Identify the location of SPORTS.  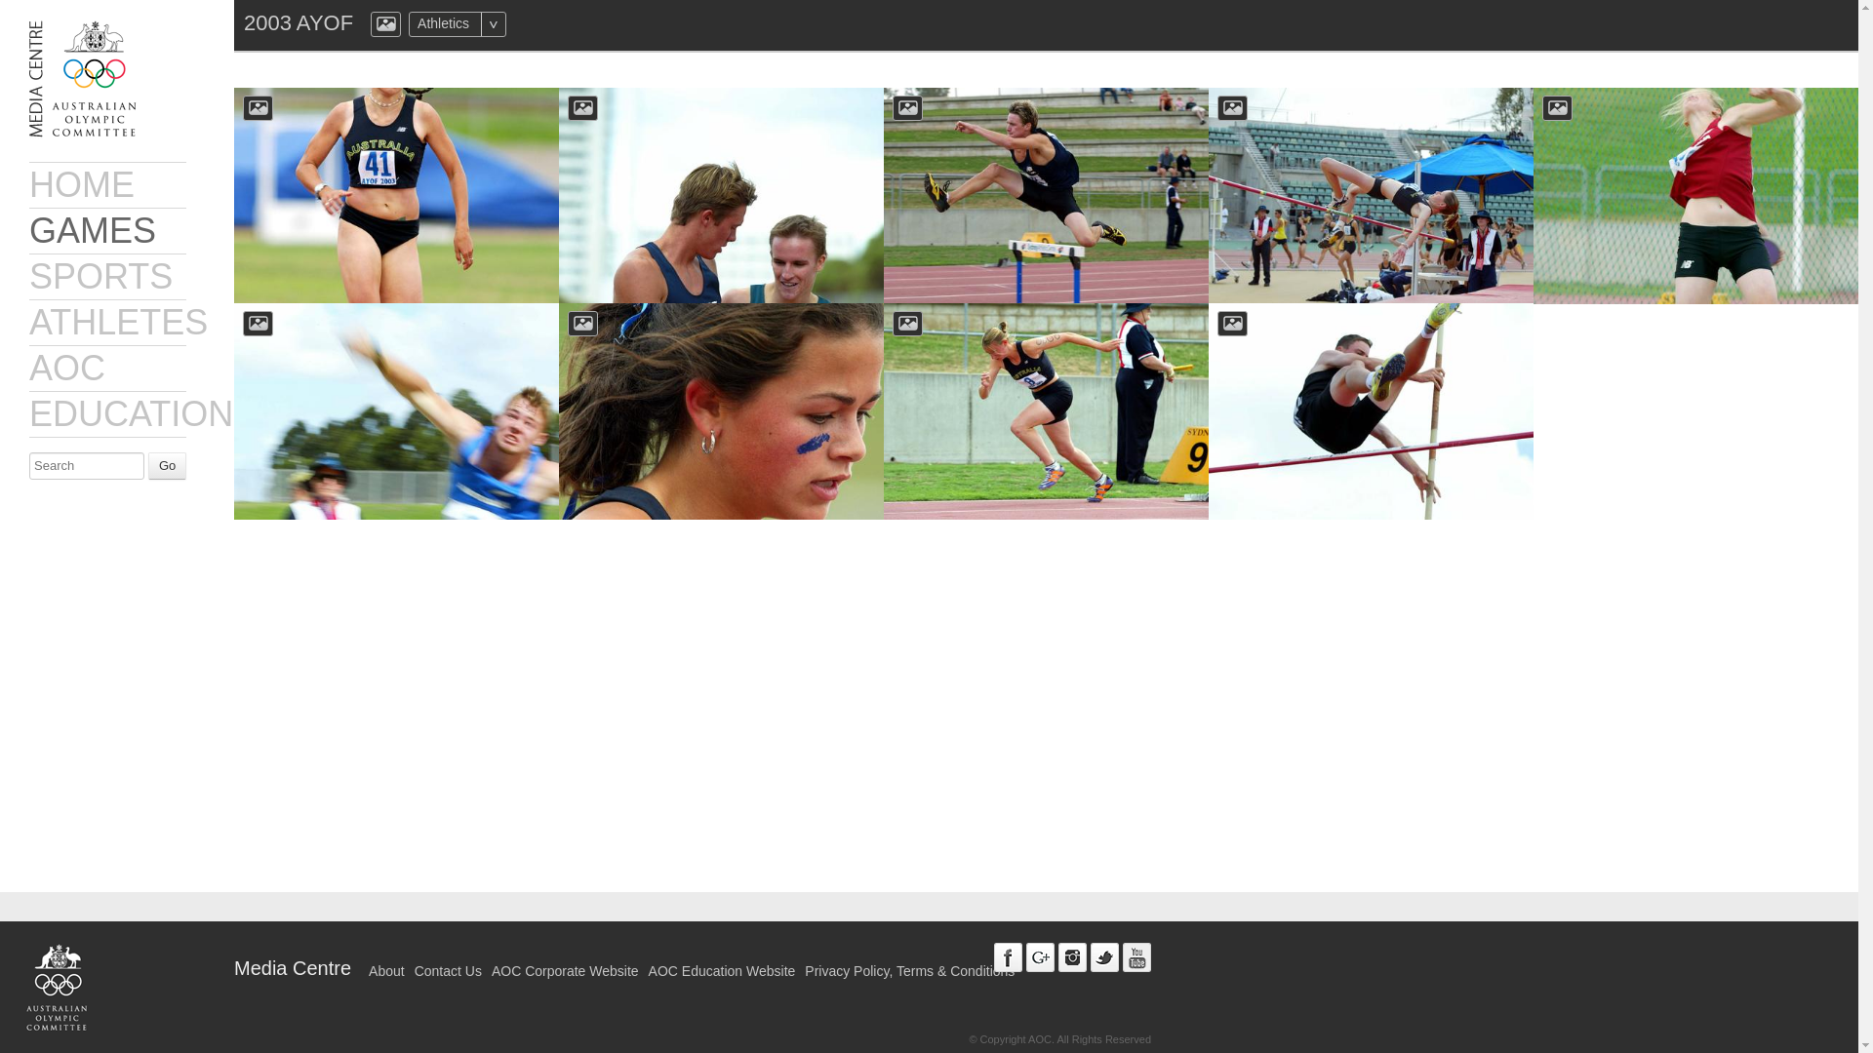
(100, 276).